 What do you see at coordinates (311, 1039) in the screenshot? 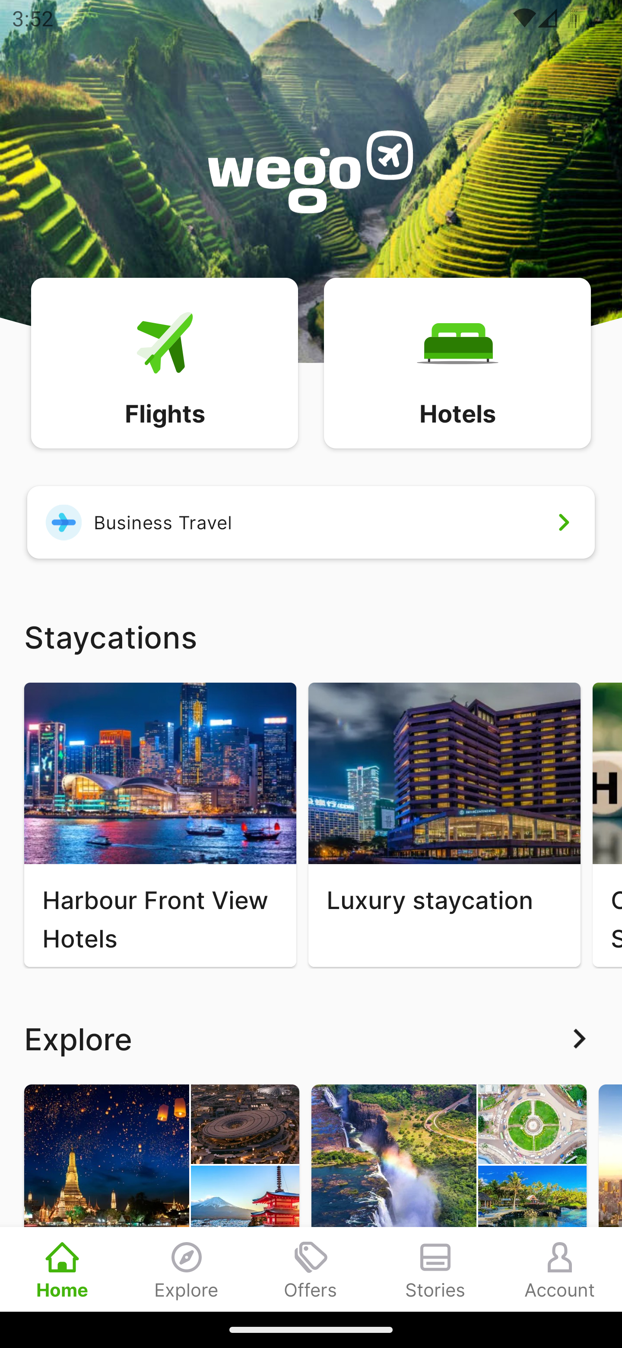
I see `Explore` at bounding box center [311, 1039].